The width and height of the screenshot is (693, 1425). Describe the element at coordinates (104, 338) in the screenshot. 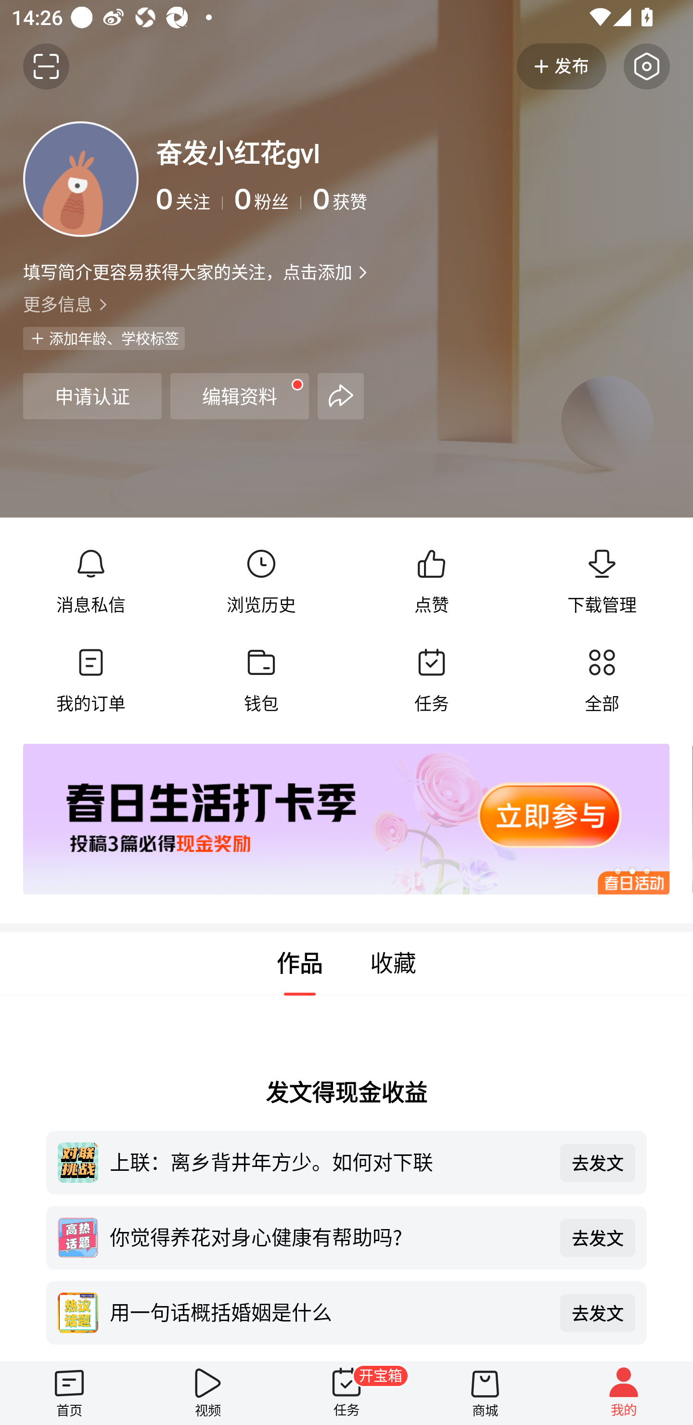

I see `添加年龄、学校标签` at that location.